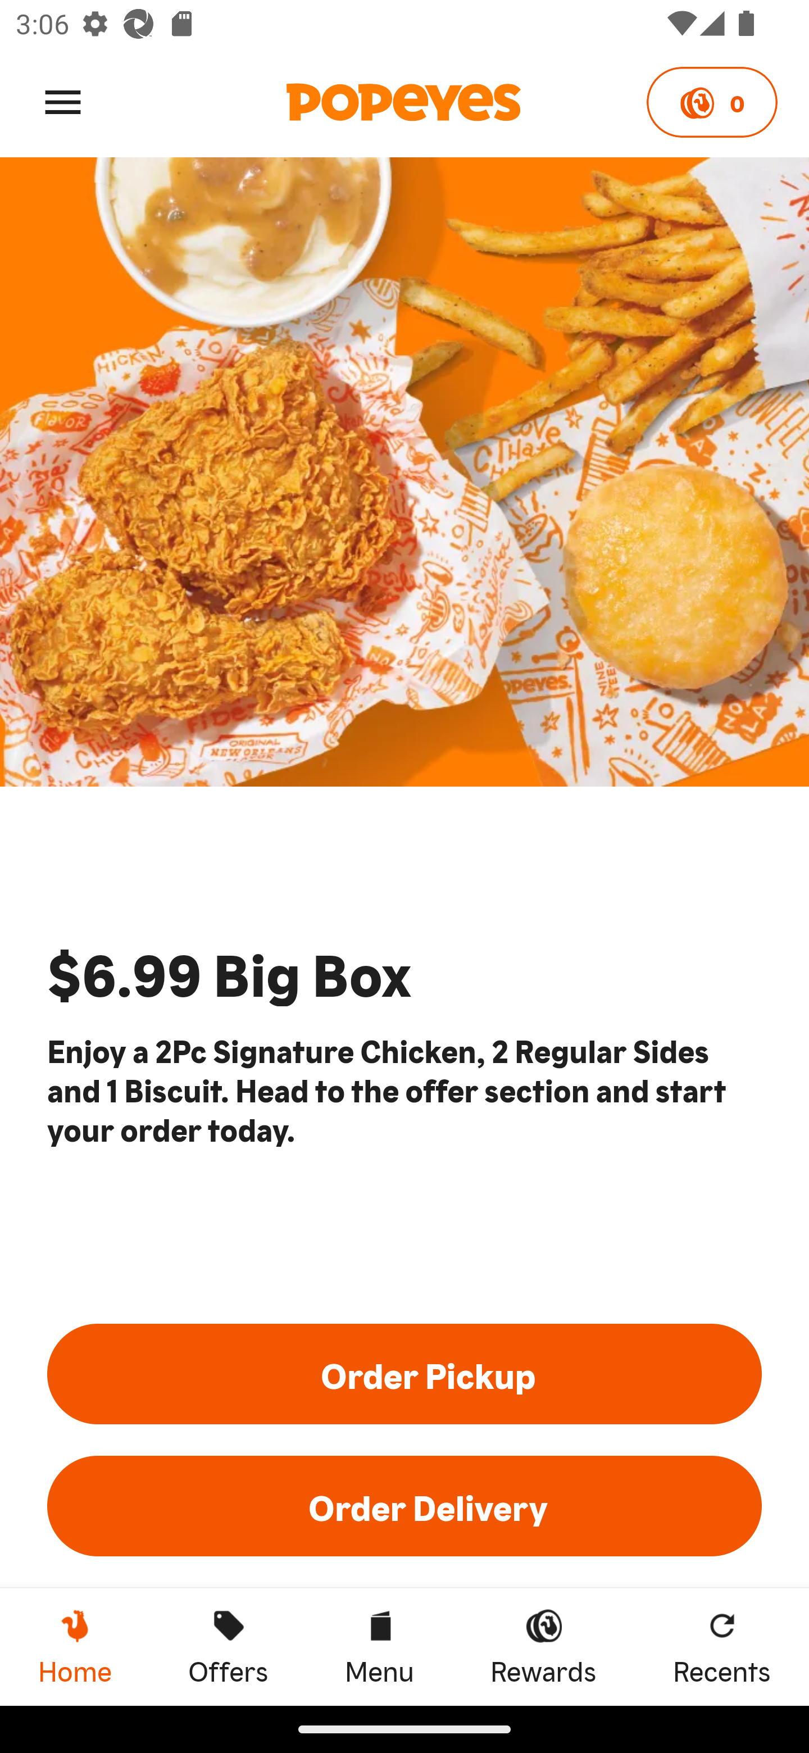 The image size is (809, 1753). What do you see at coordinates (75, 1646) in the screenshot?
I see `Home, current page Home Home, current page` at bounding box center [75, 1646].